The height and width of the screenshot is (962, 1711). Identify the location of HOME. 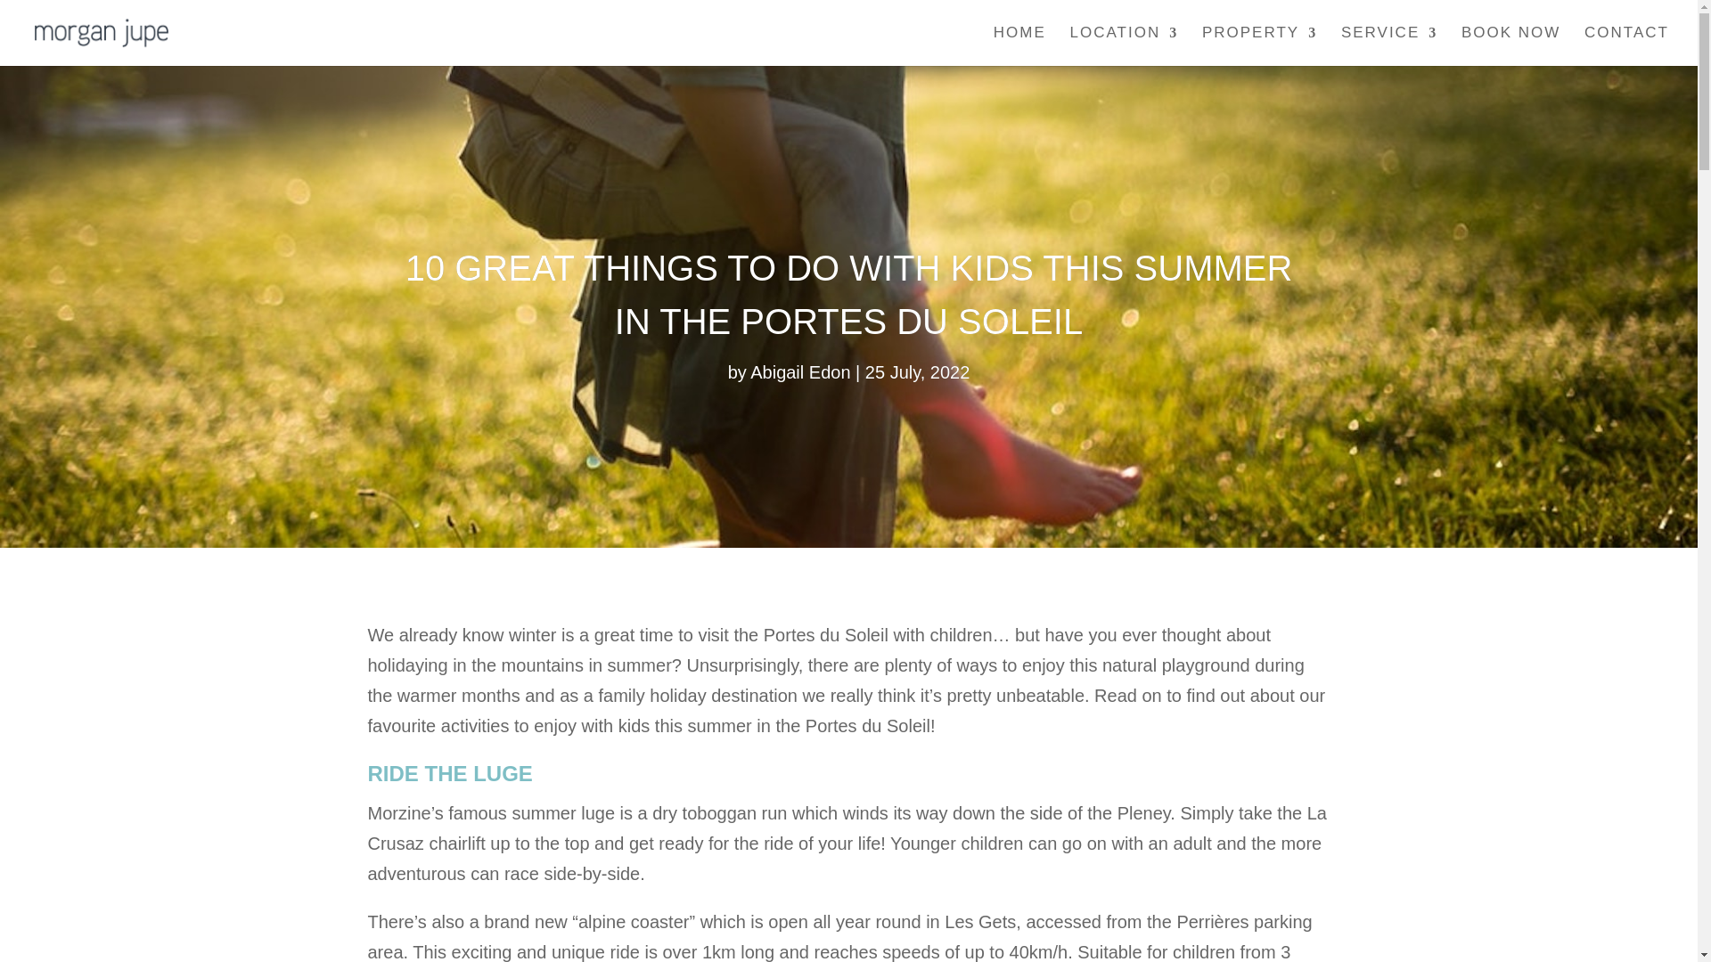
(1019, 46).